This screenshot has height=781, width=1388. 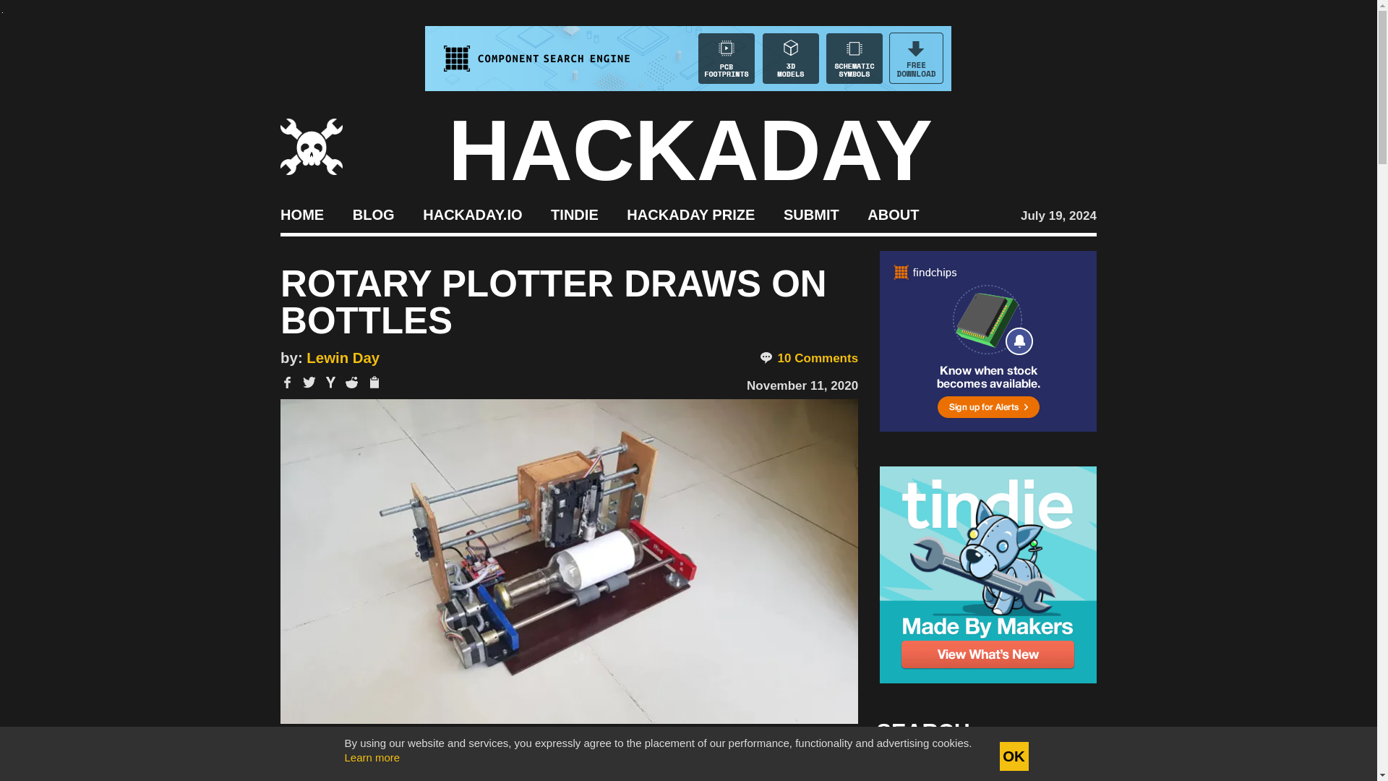 What do you see at coordinates (802, 385) in the screenshot?
I see `November 11, 2020` at bounding box center [802, 385].